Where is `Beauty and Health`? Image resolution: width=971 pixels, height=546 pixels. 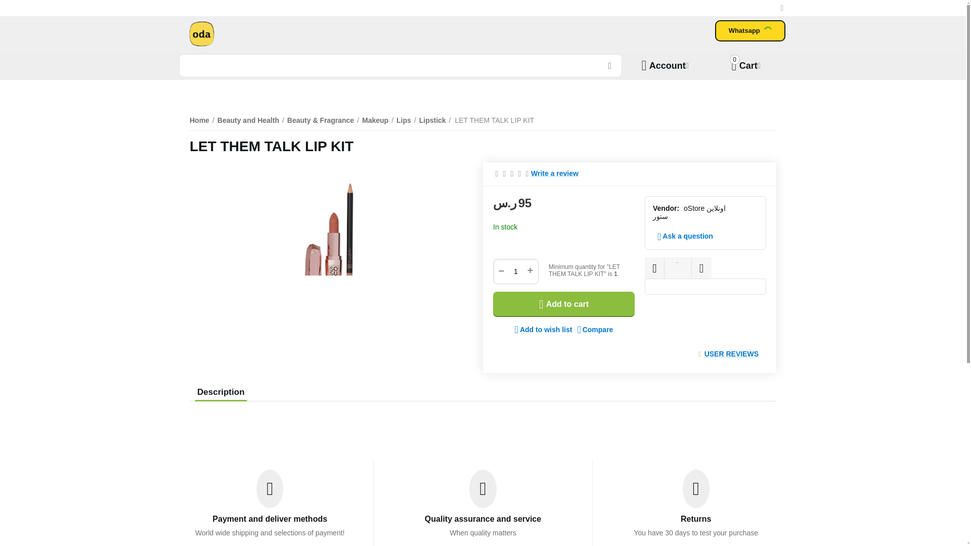 Beauty and Health is located at coordinates (595, 330).